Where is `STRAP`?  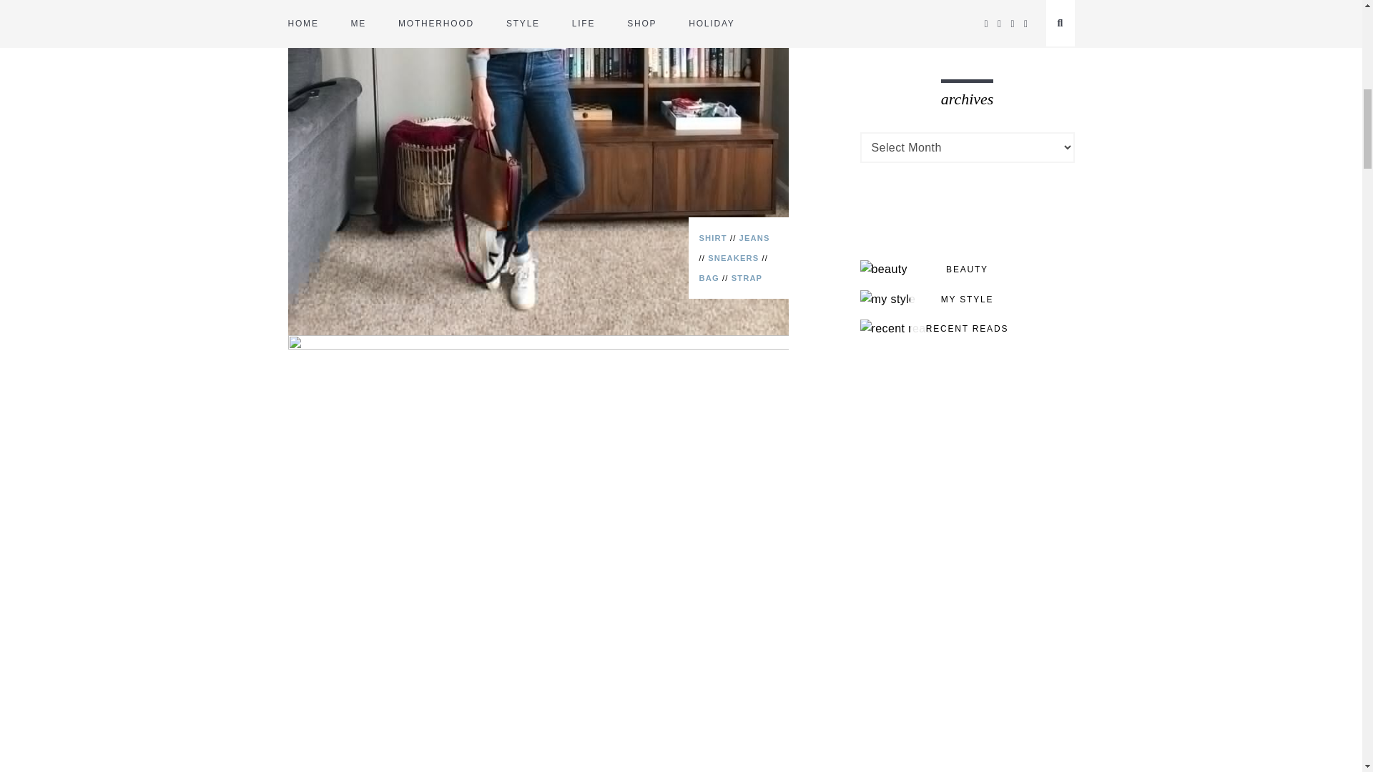
STRAP is located at coordinates (747, 278).